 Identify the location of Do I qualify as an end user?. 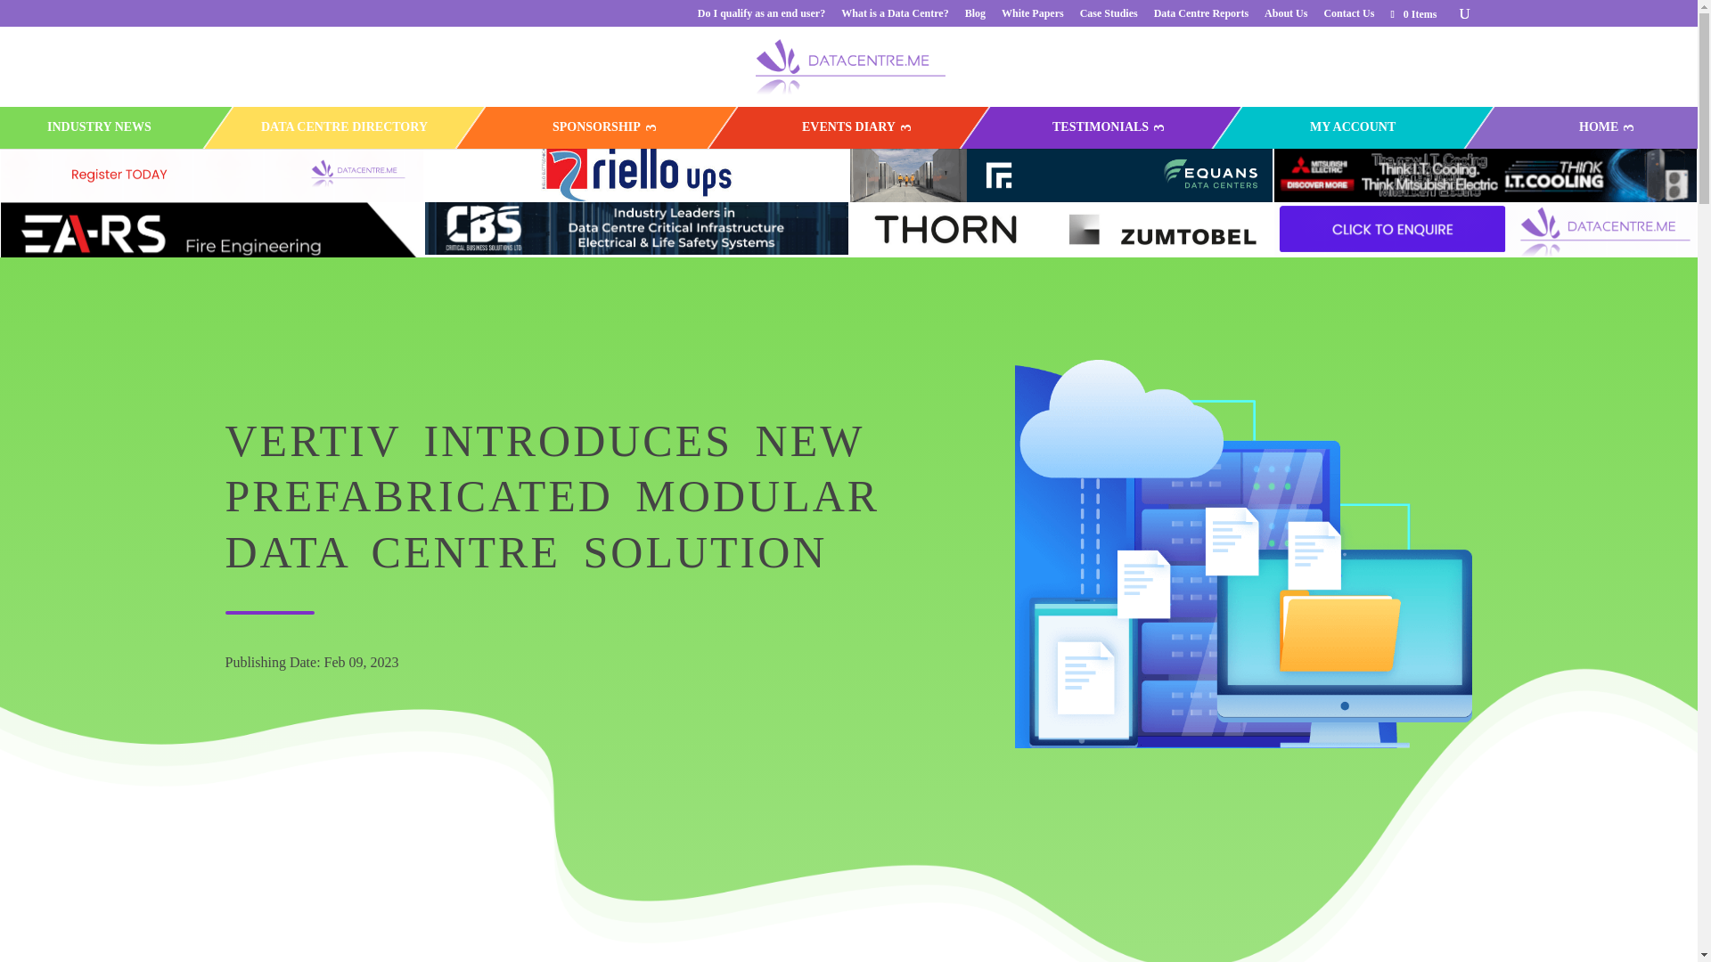
(761, 17).